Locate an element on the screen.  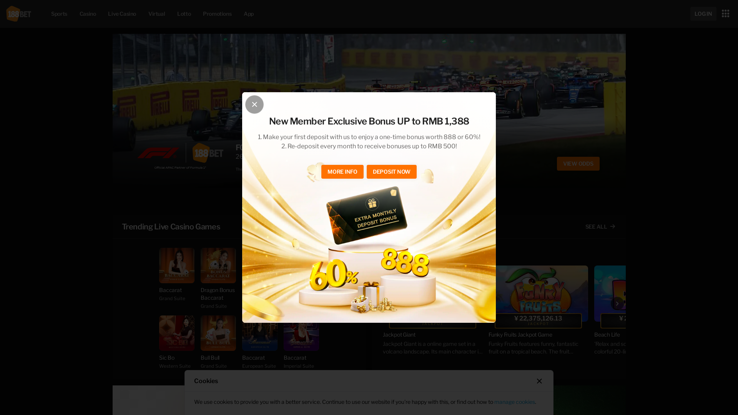
MORE INFO is located at coordinates (342, 172).